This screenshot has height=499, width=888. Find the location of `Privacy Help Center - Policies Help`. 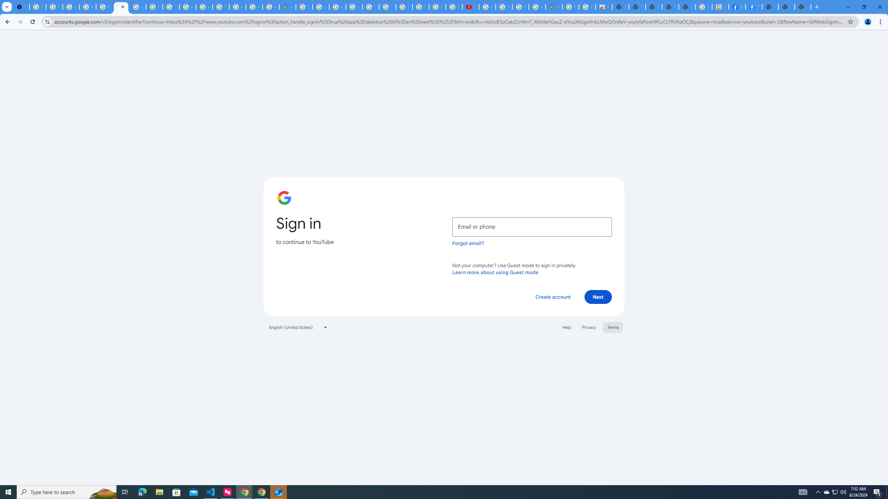

Privacy Help Center - Policies Help is located at coordinates (154, 7).